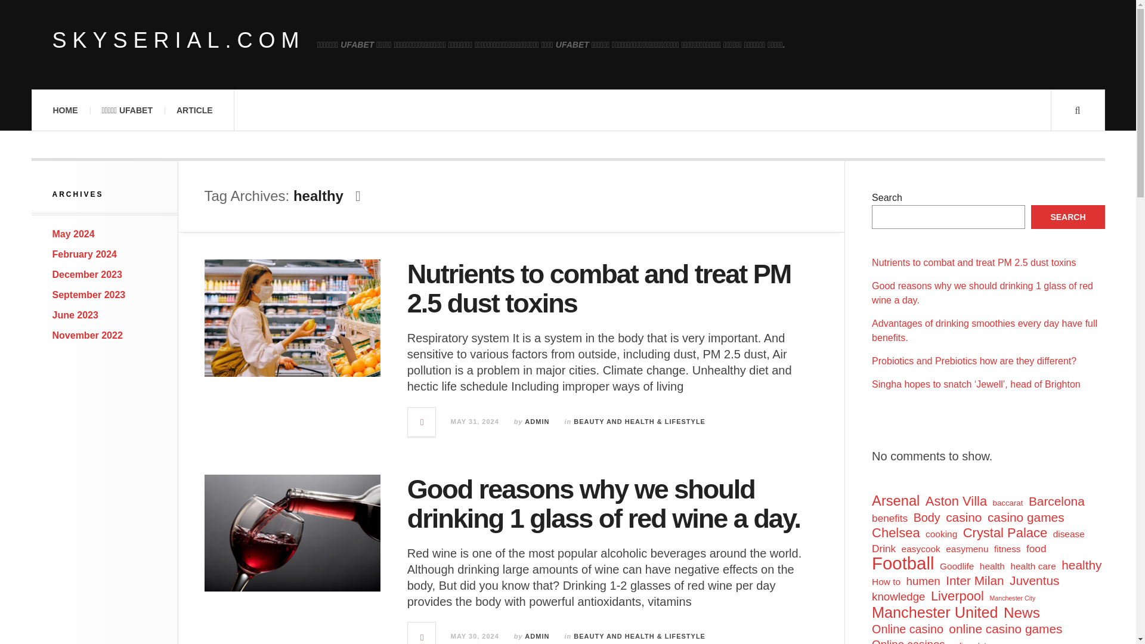 The image size is (1145, 644). Describe the element at coordinates (537, 421) in the screenshot. I see `Posts by admin` at that location.